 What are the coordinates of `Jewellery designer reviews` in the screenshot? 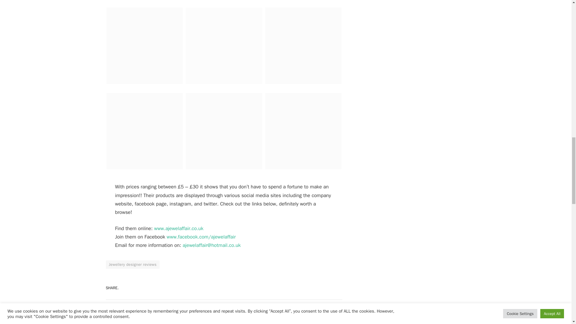 It's located at (132, 265).